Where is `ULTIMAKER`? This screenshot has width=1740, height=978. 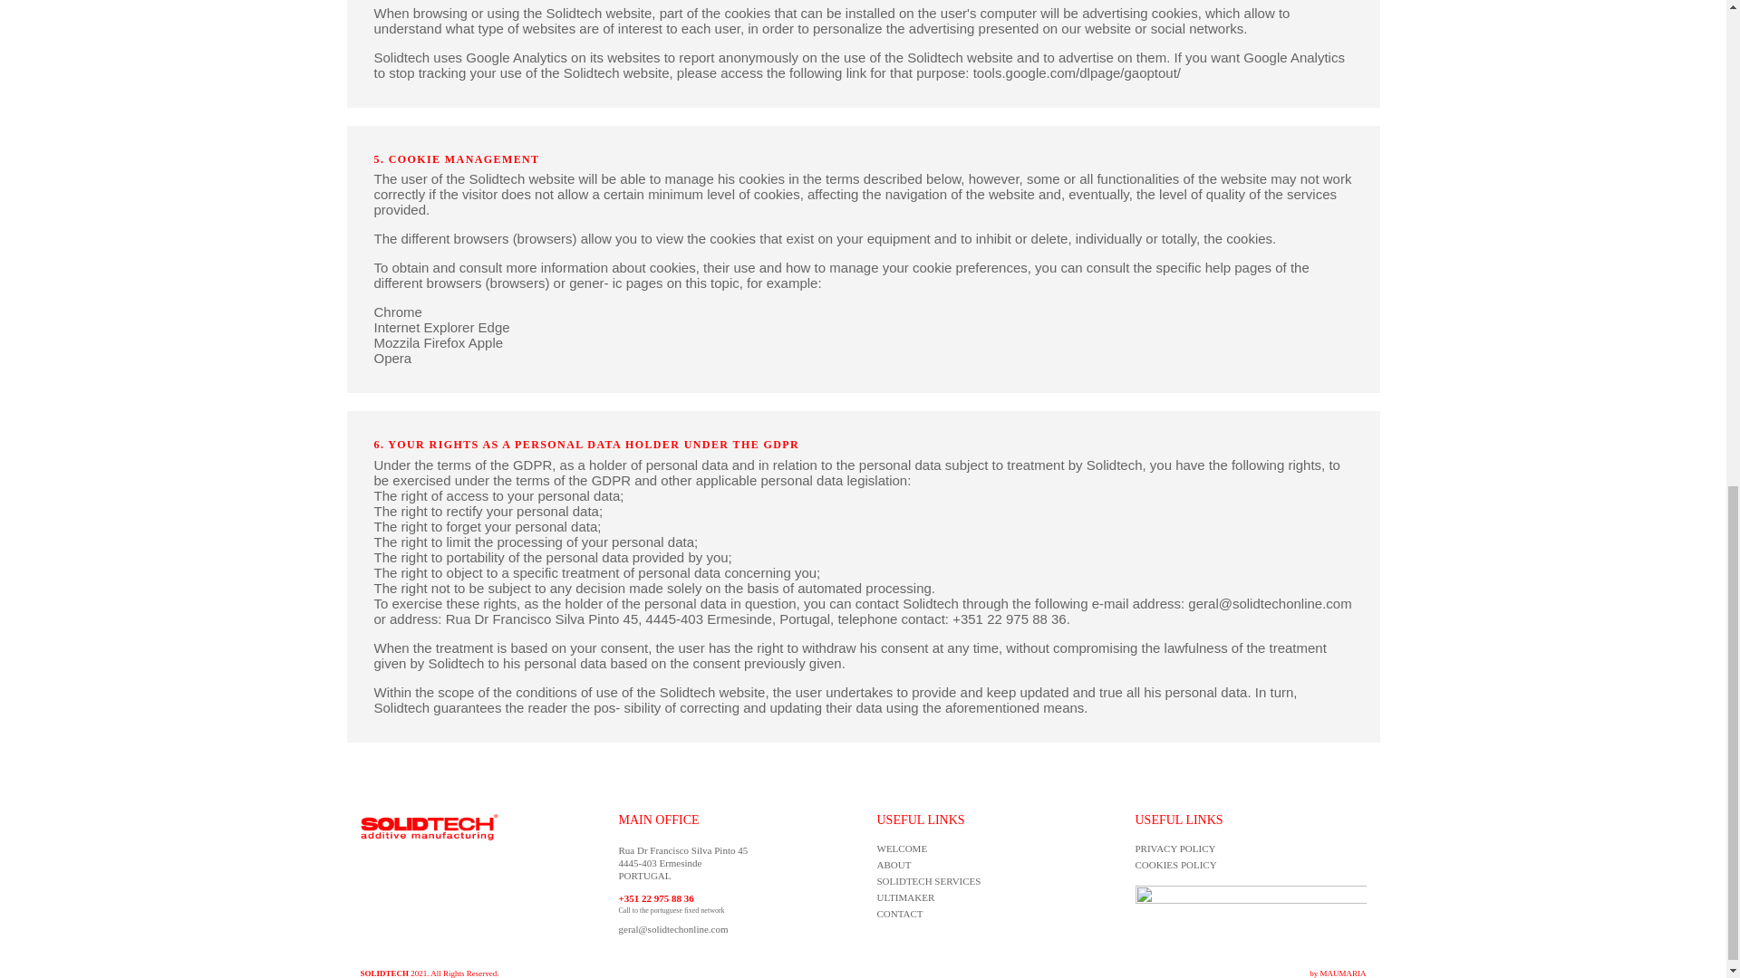 ULTIMAKER is located at coordinates (906, 896).